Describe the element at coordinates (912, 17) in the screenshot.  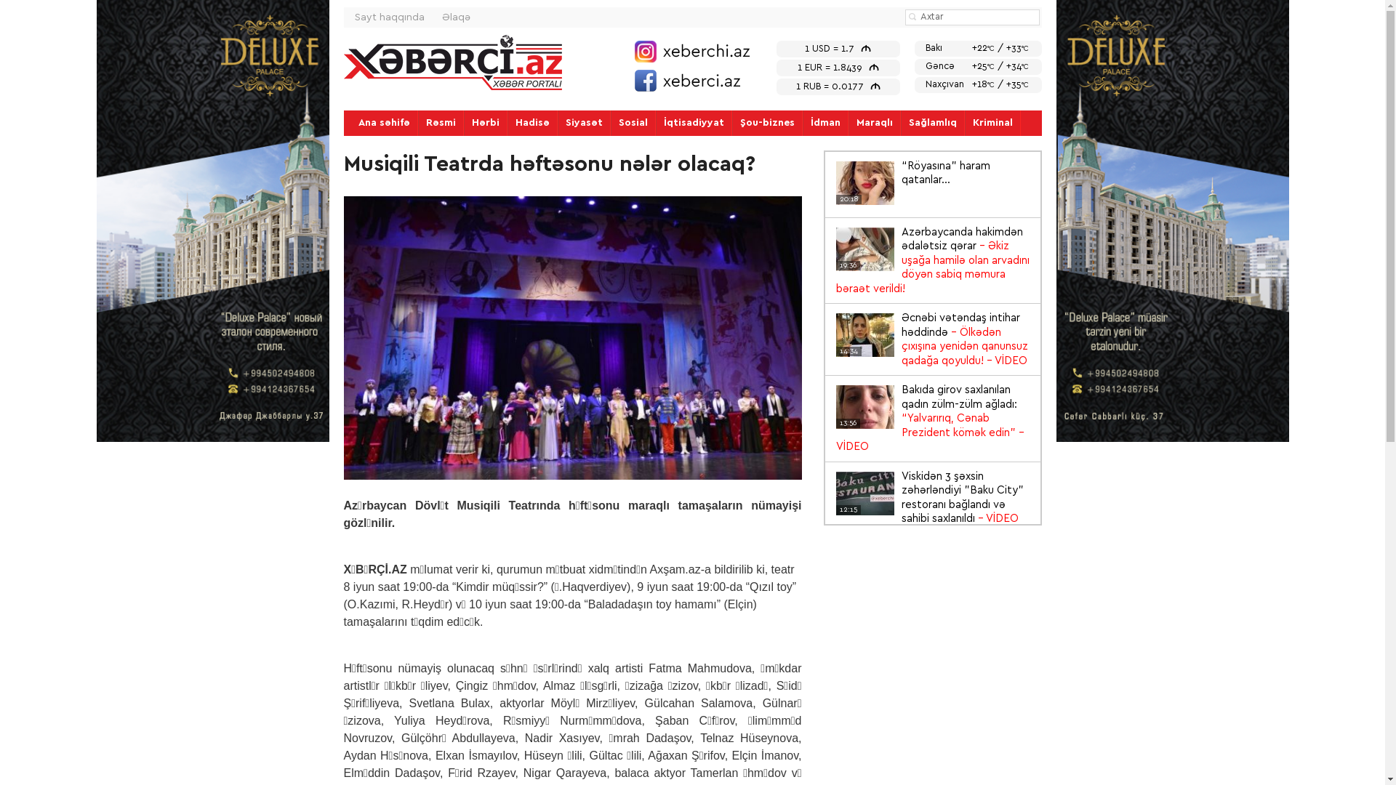
I see `Axtar` at that location.